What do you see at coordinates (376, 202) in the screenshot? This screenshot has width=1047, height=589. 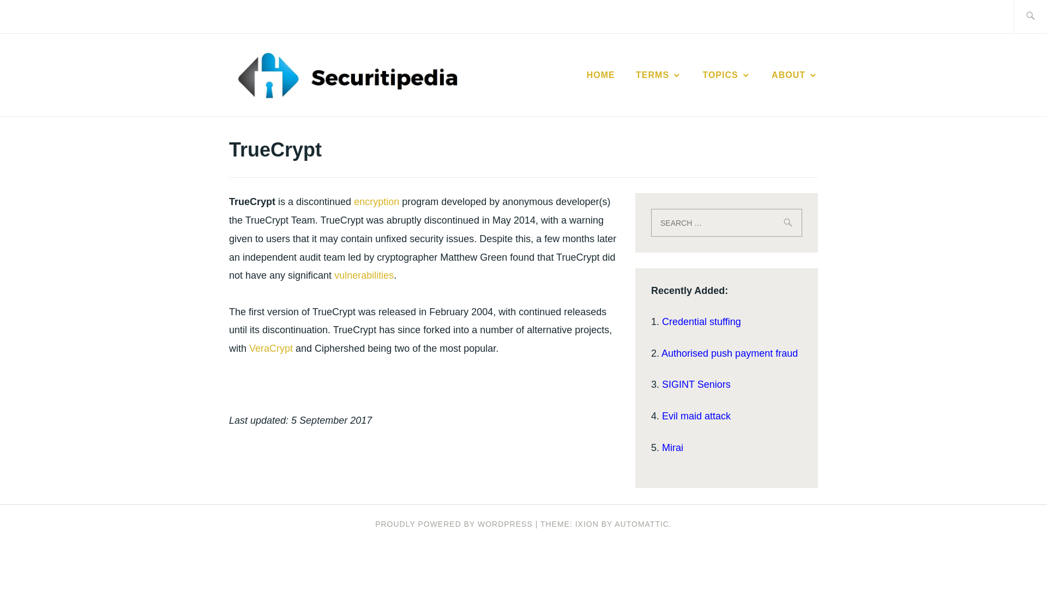 I see `encryption` at bounding box center [376, 202].